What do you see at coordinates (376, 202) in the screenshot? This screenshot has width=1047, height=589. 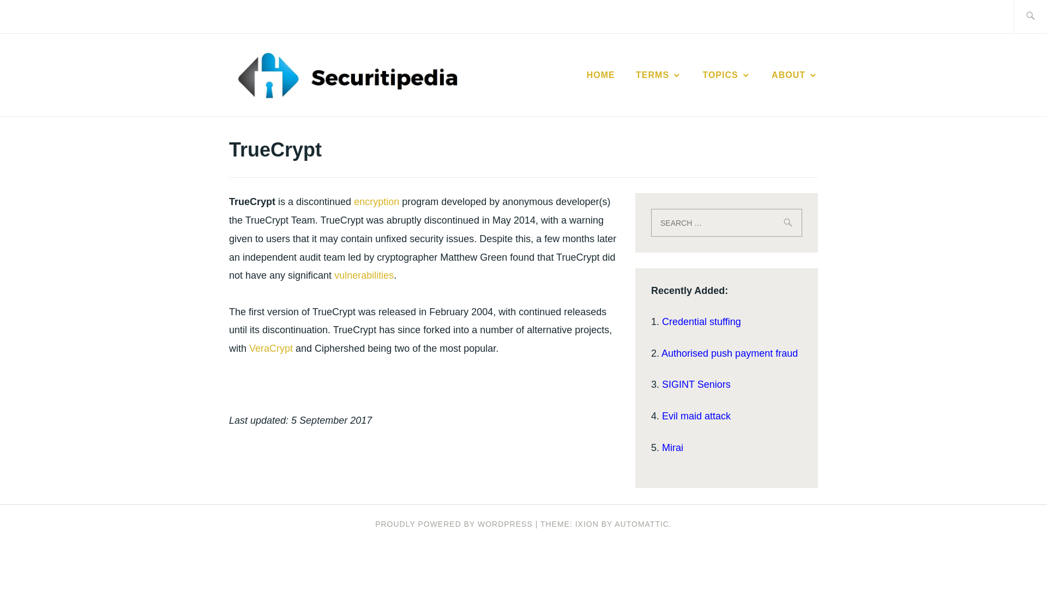 I see `encryption` at bounding box center [376, 202].